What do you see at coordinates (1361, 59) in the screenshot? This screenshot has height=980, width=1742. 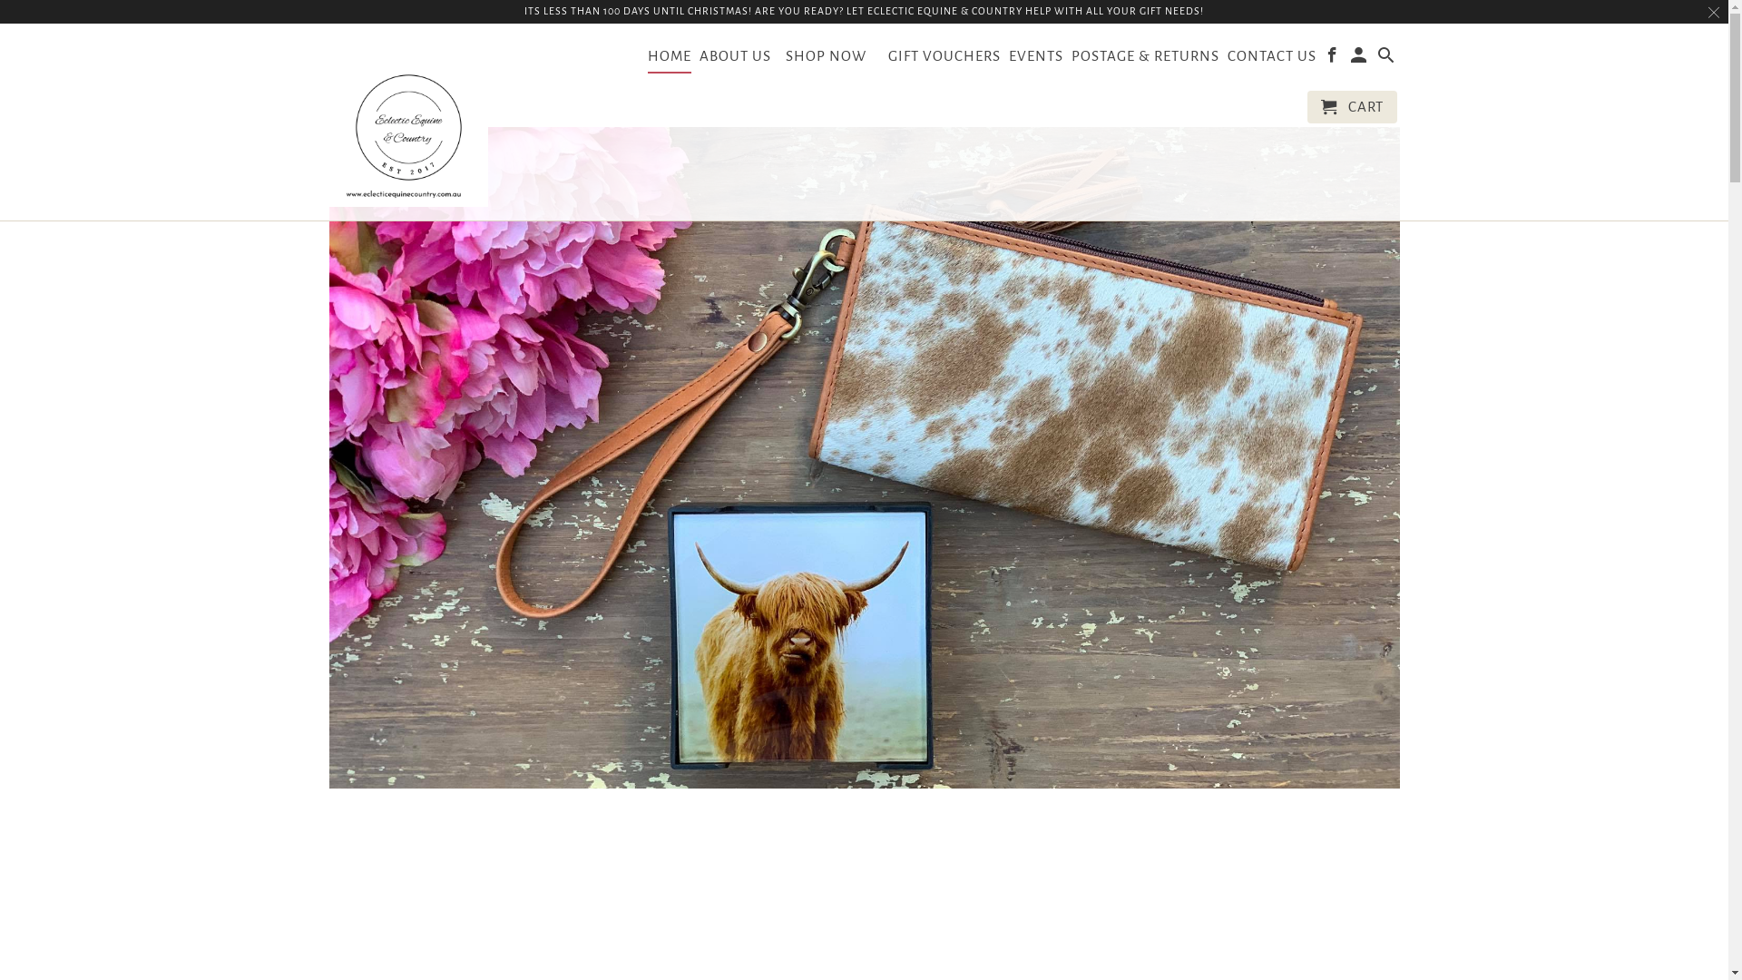 I see `My Account ` at bounding box center [1361, 59].